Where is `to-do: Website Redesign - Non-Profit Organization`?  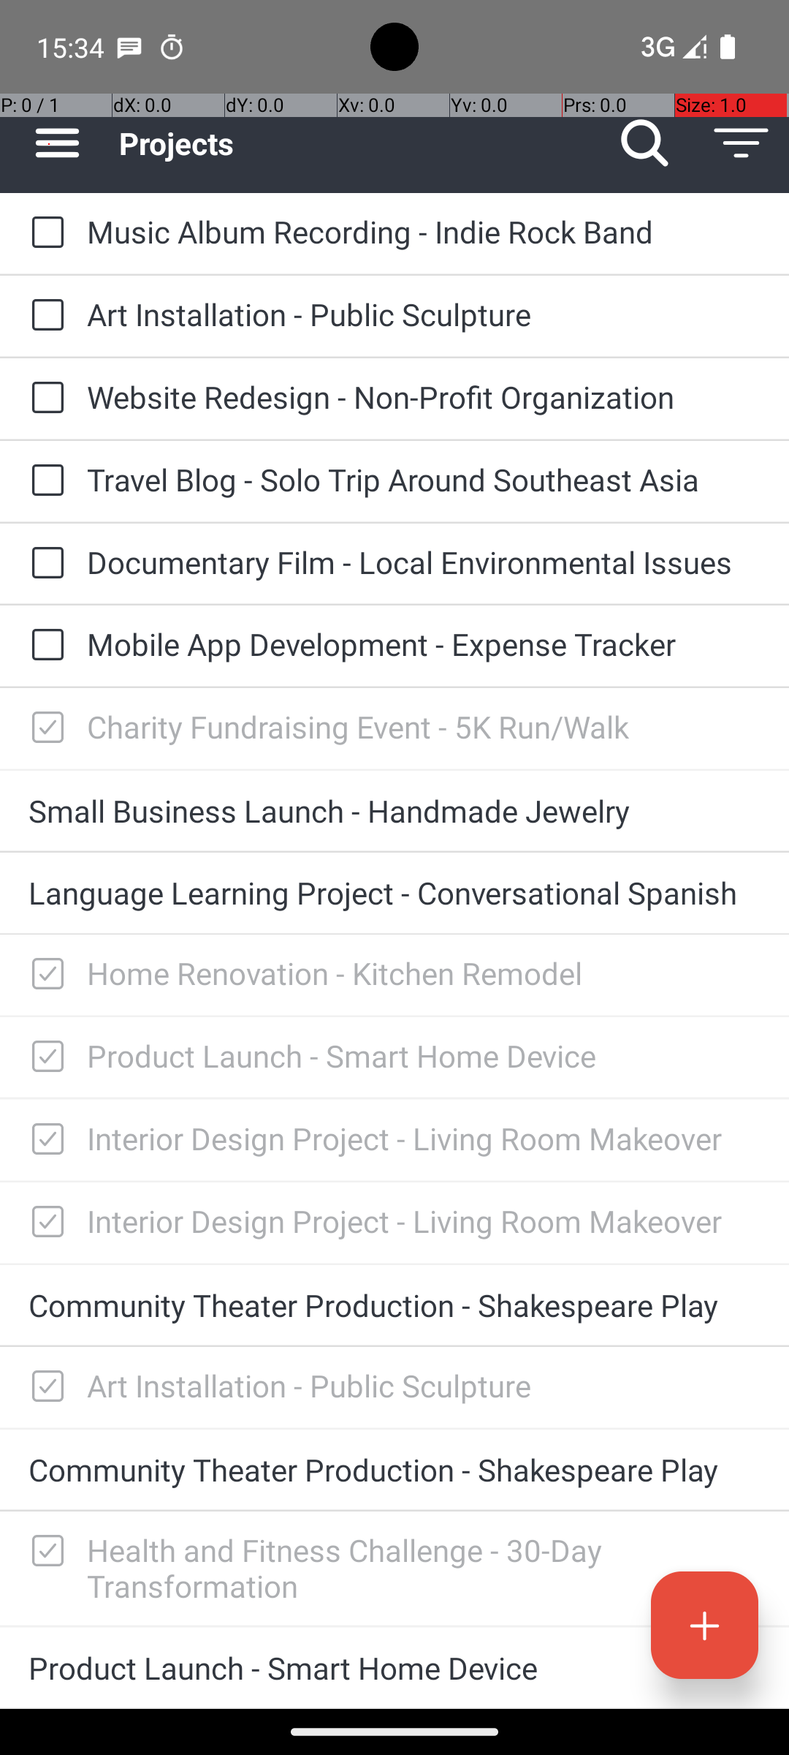
to-do: Website Redesign - Non-Profit Organization is located at coordinates (44, 399).